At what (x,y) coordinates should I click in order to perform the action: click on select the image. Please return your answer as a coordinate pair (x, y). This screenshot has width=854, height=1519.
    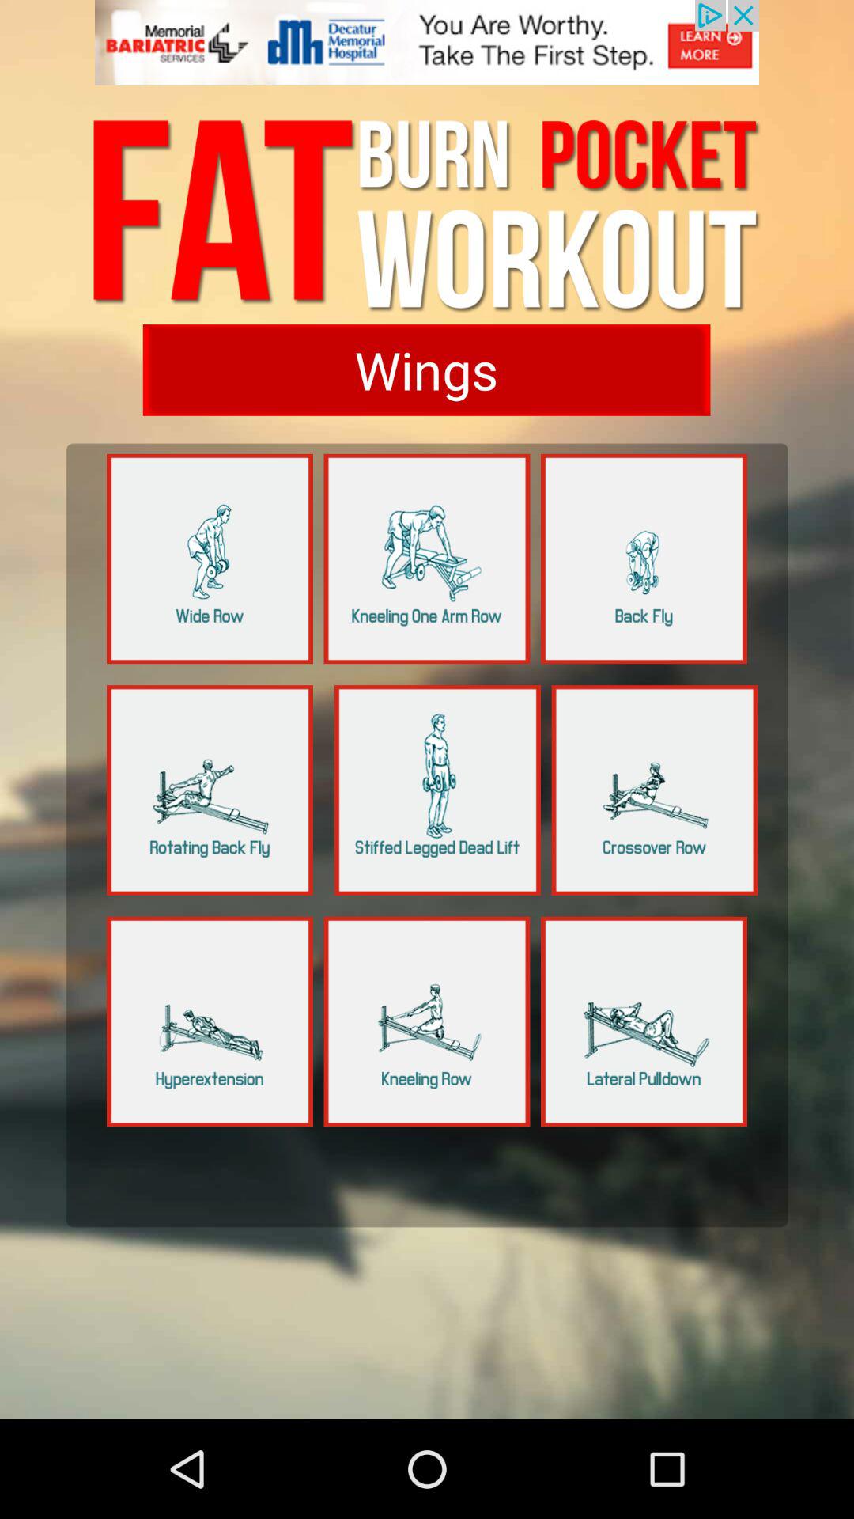
    Looking at the image, I should click on (438, 790).